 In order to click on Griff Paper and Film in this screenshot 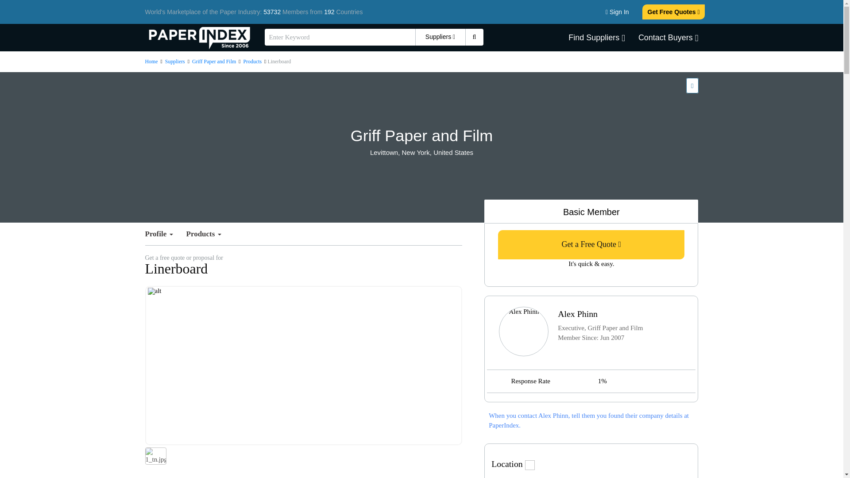, I will do `click(214, 61)`.